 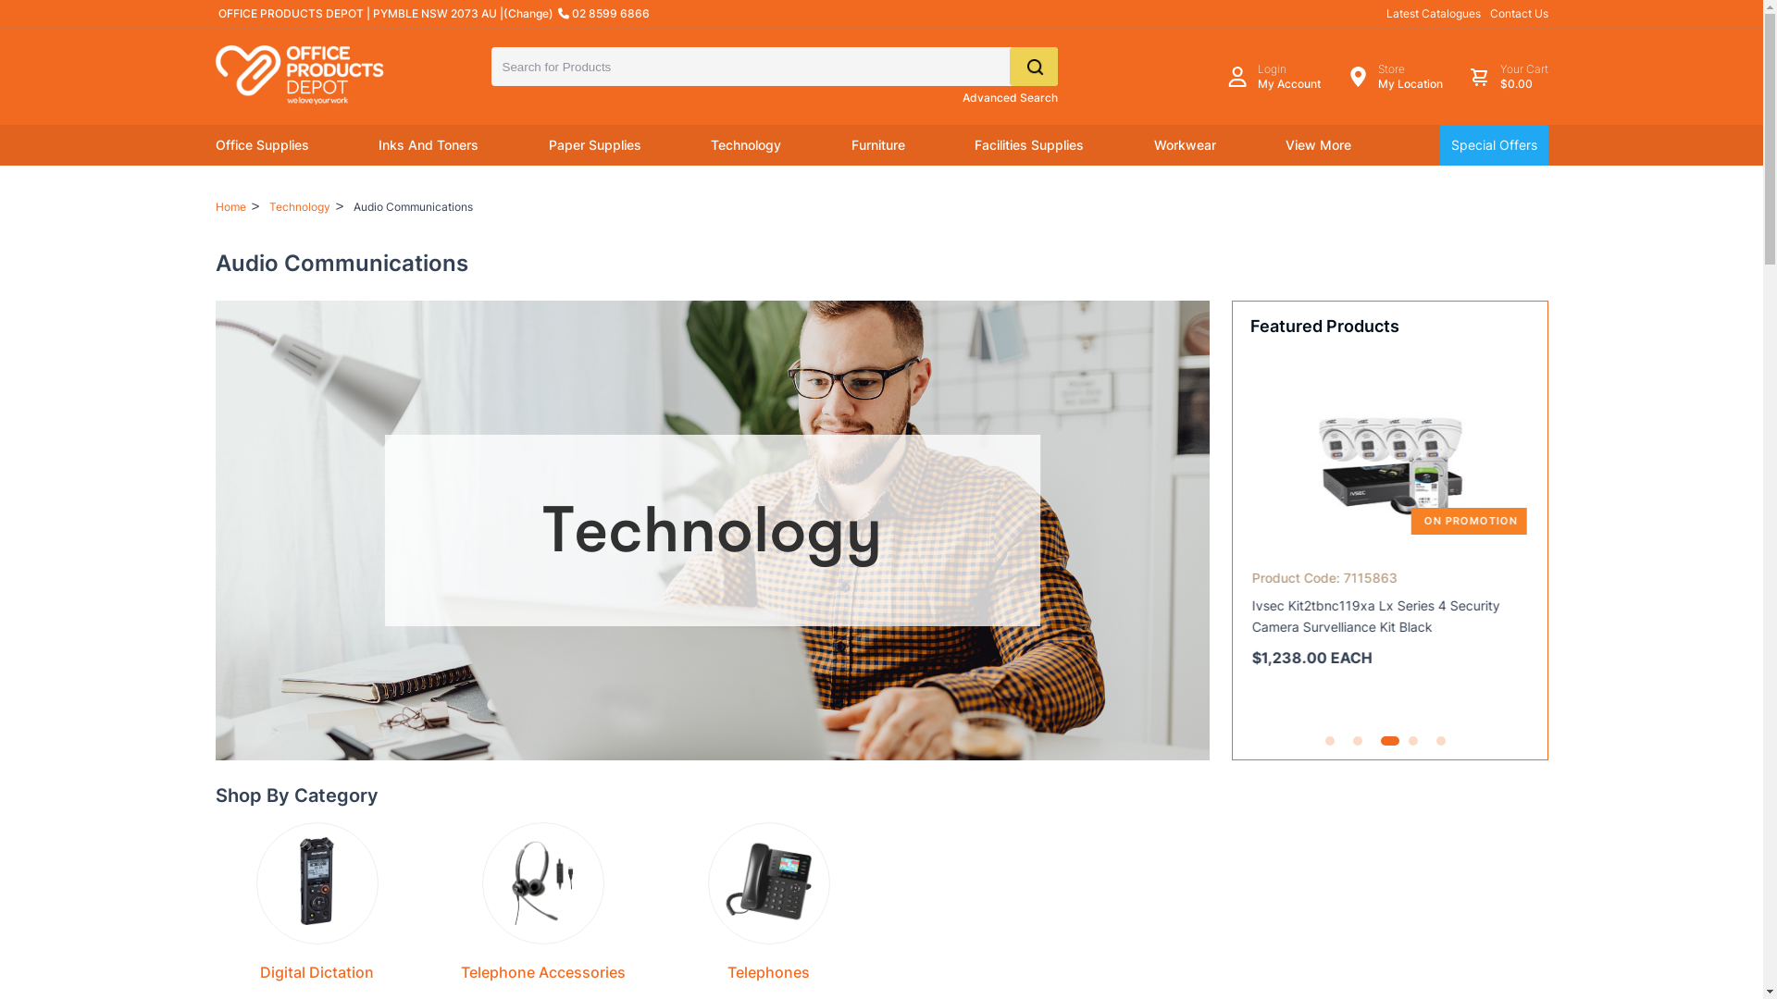 What do you see at coordinates (1330, 741) in the screenshot?
I see `1` at bounding box center [1330, 741].